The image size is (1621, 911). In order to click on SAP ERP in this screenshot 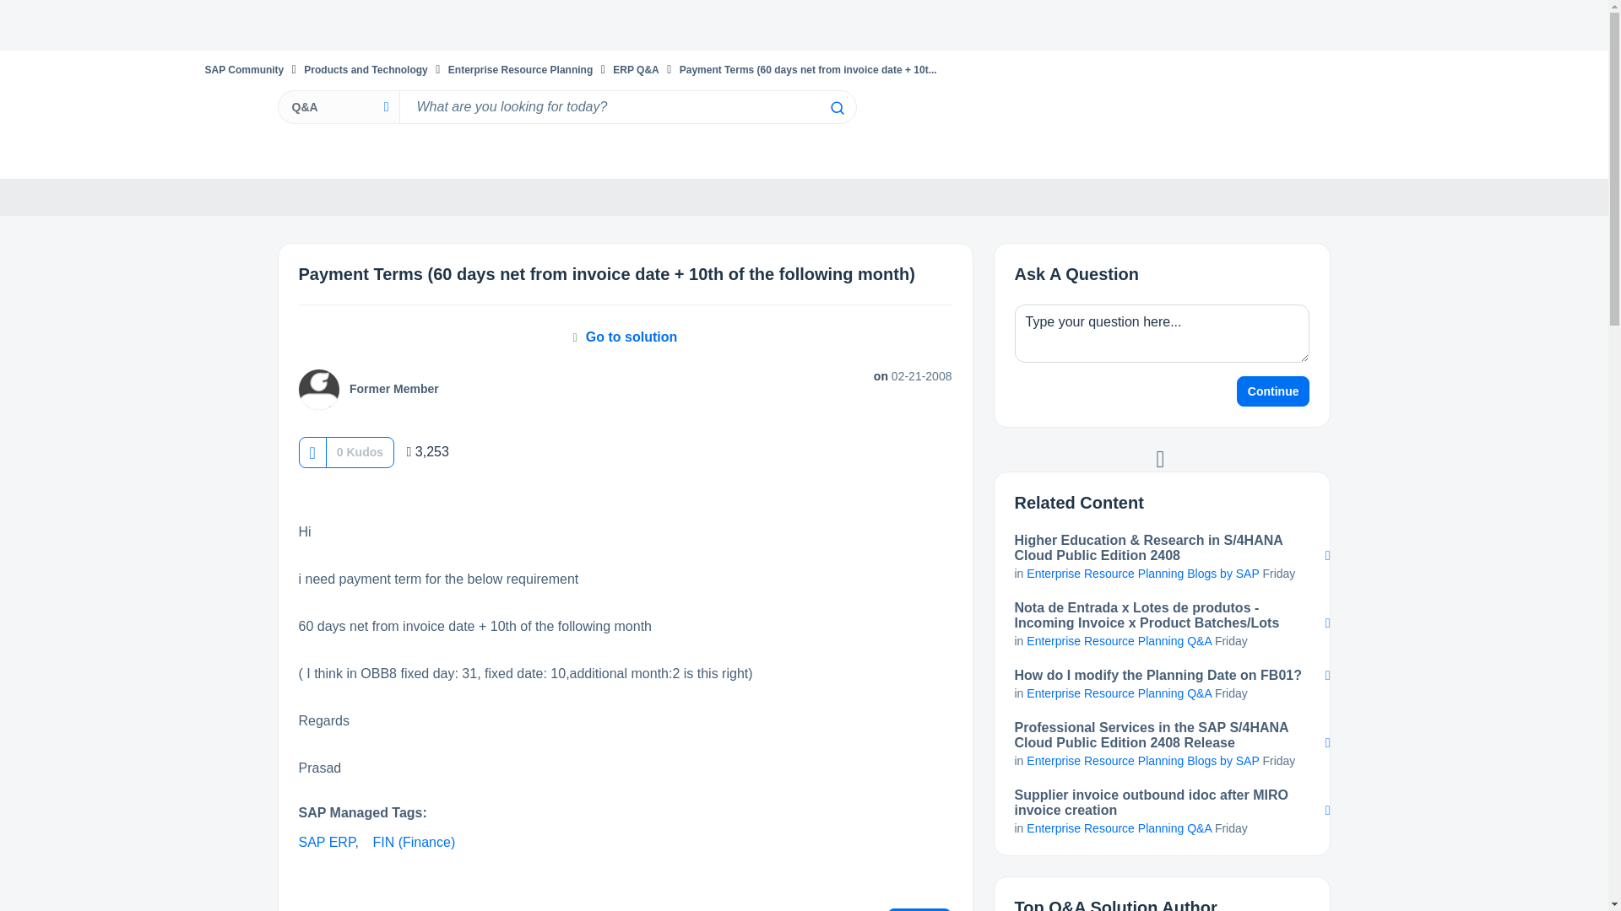, I will do `click(326, 842)`.